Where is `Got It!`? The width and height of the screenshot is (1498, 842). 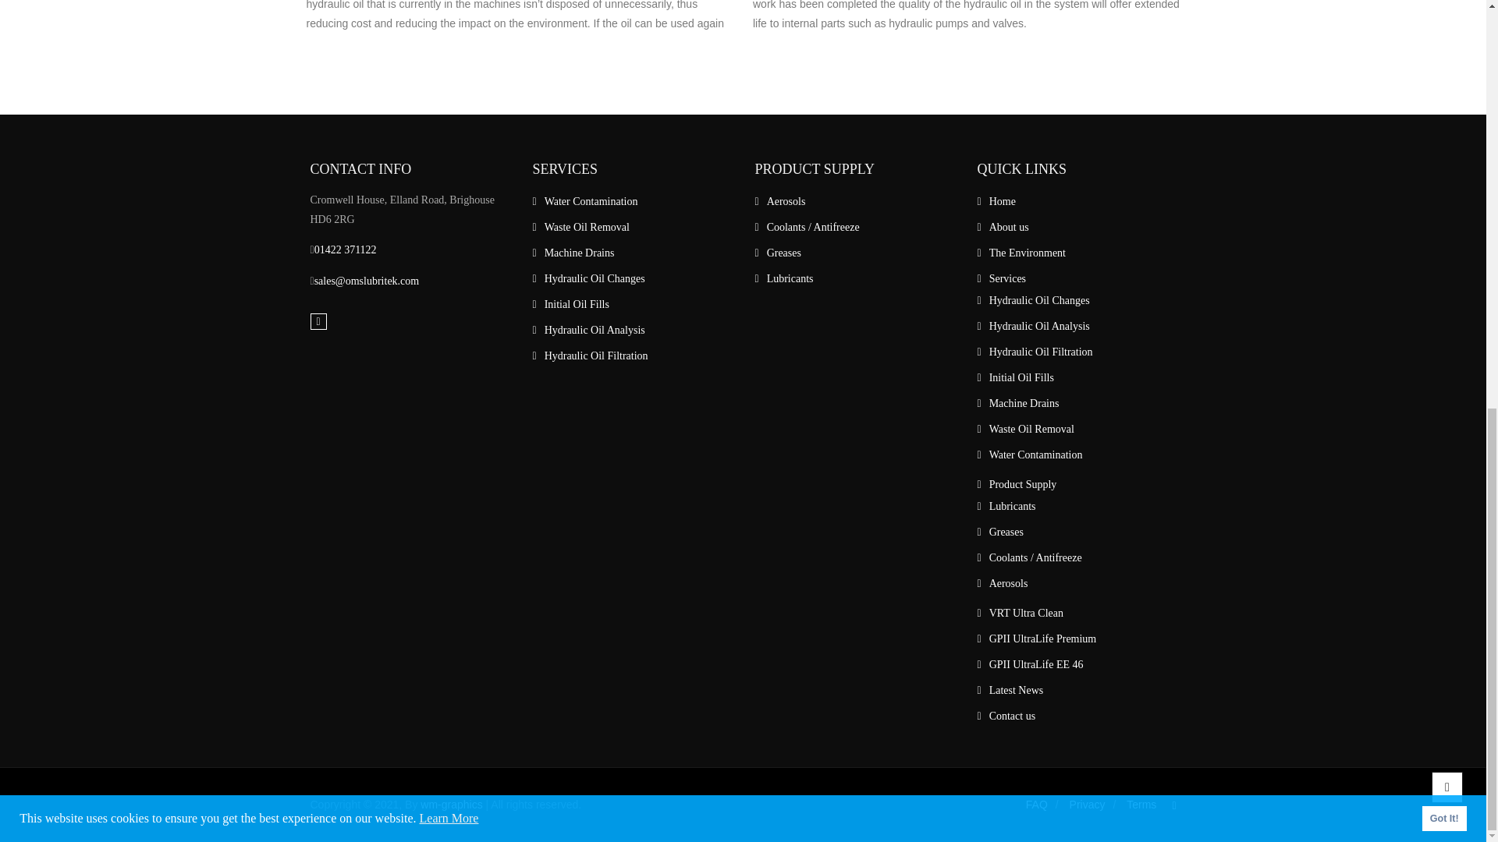 Got It! is located at coordinates (1443, 27).